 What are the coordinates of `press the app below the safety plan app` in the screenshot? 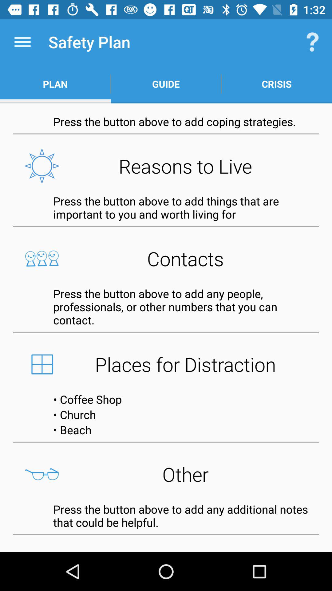 It's located at (166, 84).